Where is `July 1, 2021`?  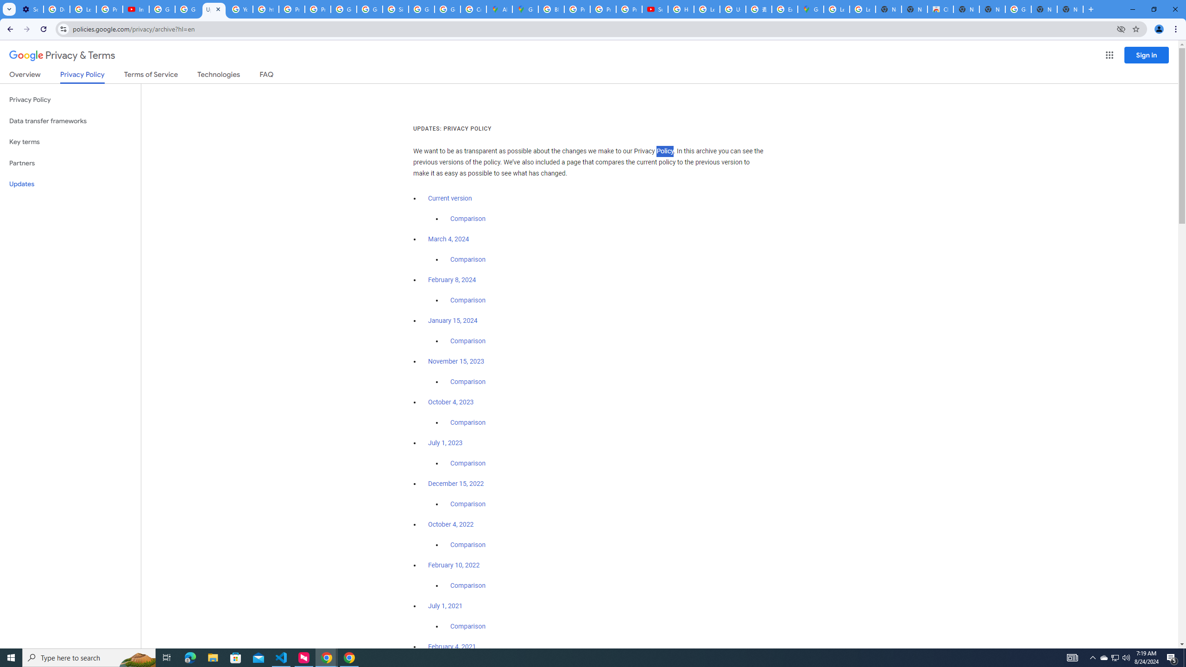
July 1, 2021 is located at coordinates (445, 606).